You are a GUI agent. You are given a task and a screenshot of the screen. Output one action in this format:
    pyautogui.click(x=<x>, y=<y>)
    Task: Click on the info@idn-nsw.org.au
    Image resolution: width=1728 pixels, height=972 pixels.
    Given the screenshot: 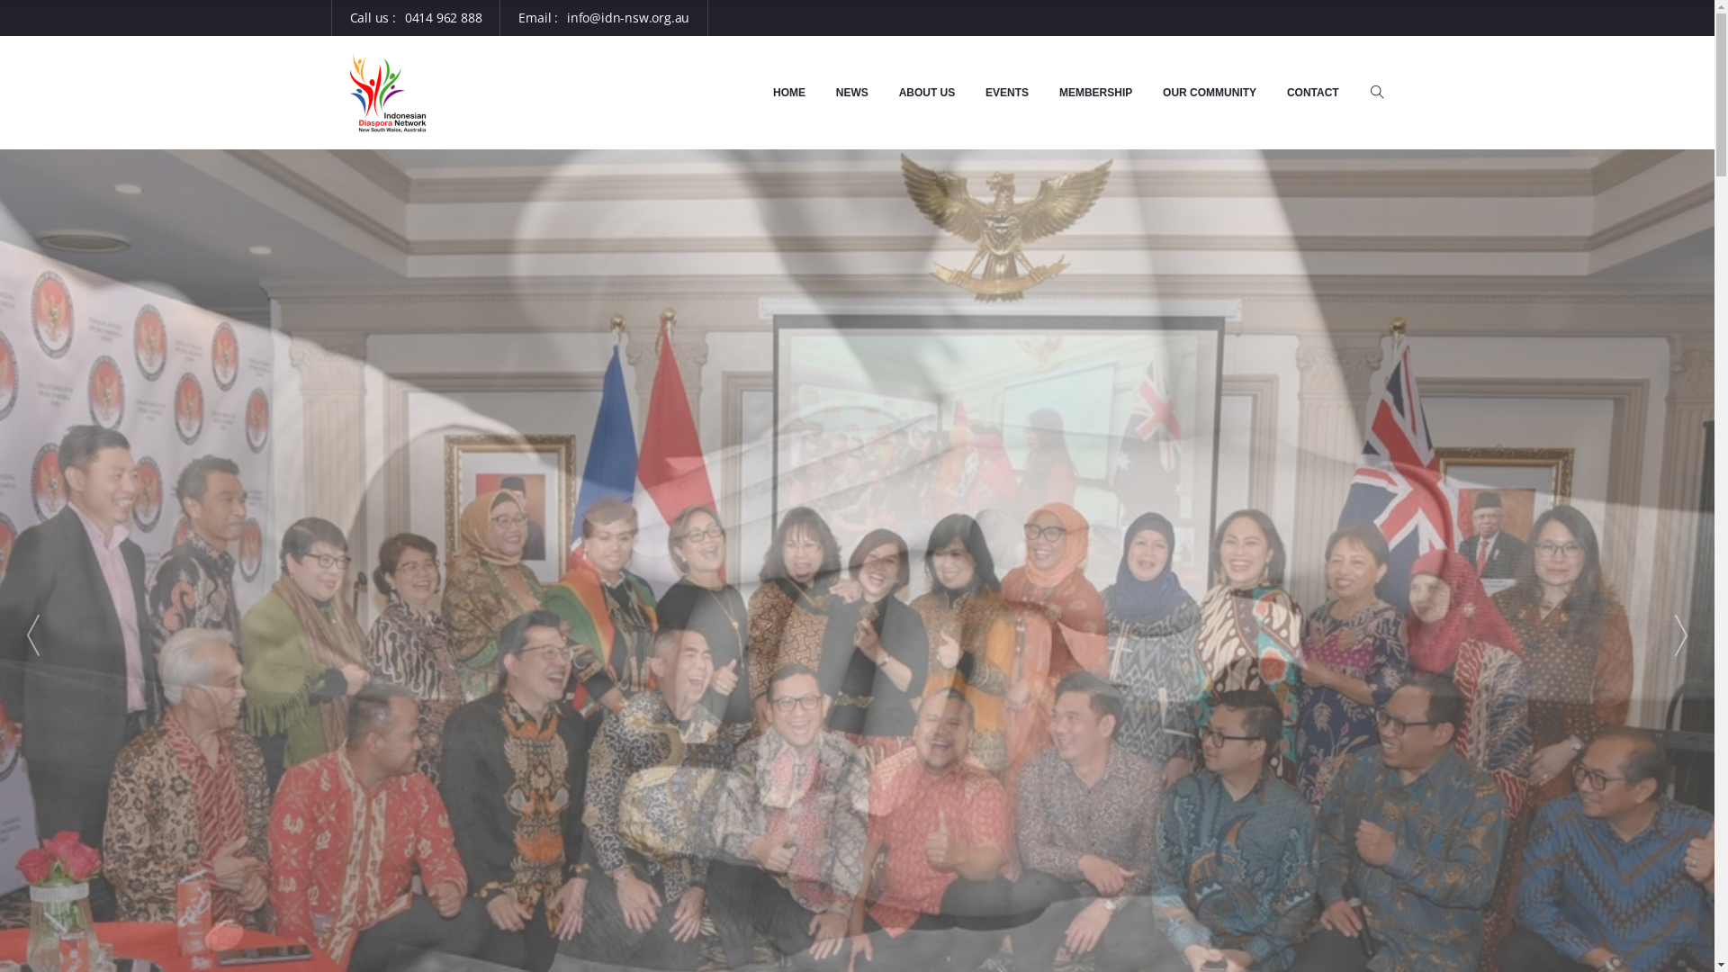 What is the action you would take?
    pyautogui.click(x=628, y=18)
    